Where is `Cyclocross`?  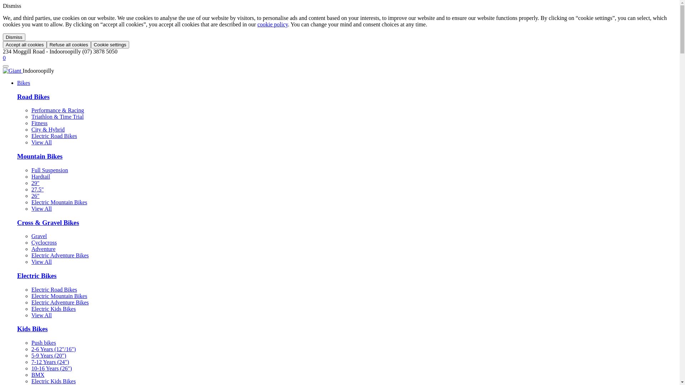
Cyclocross is located at coordinates (44, 242).